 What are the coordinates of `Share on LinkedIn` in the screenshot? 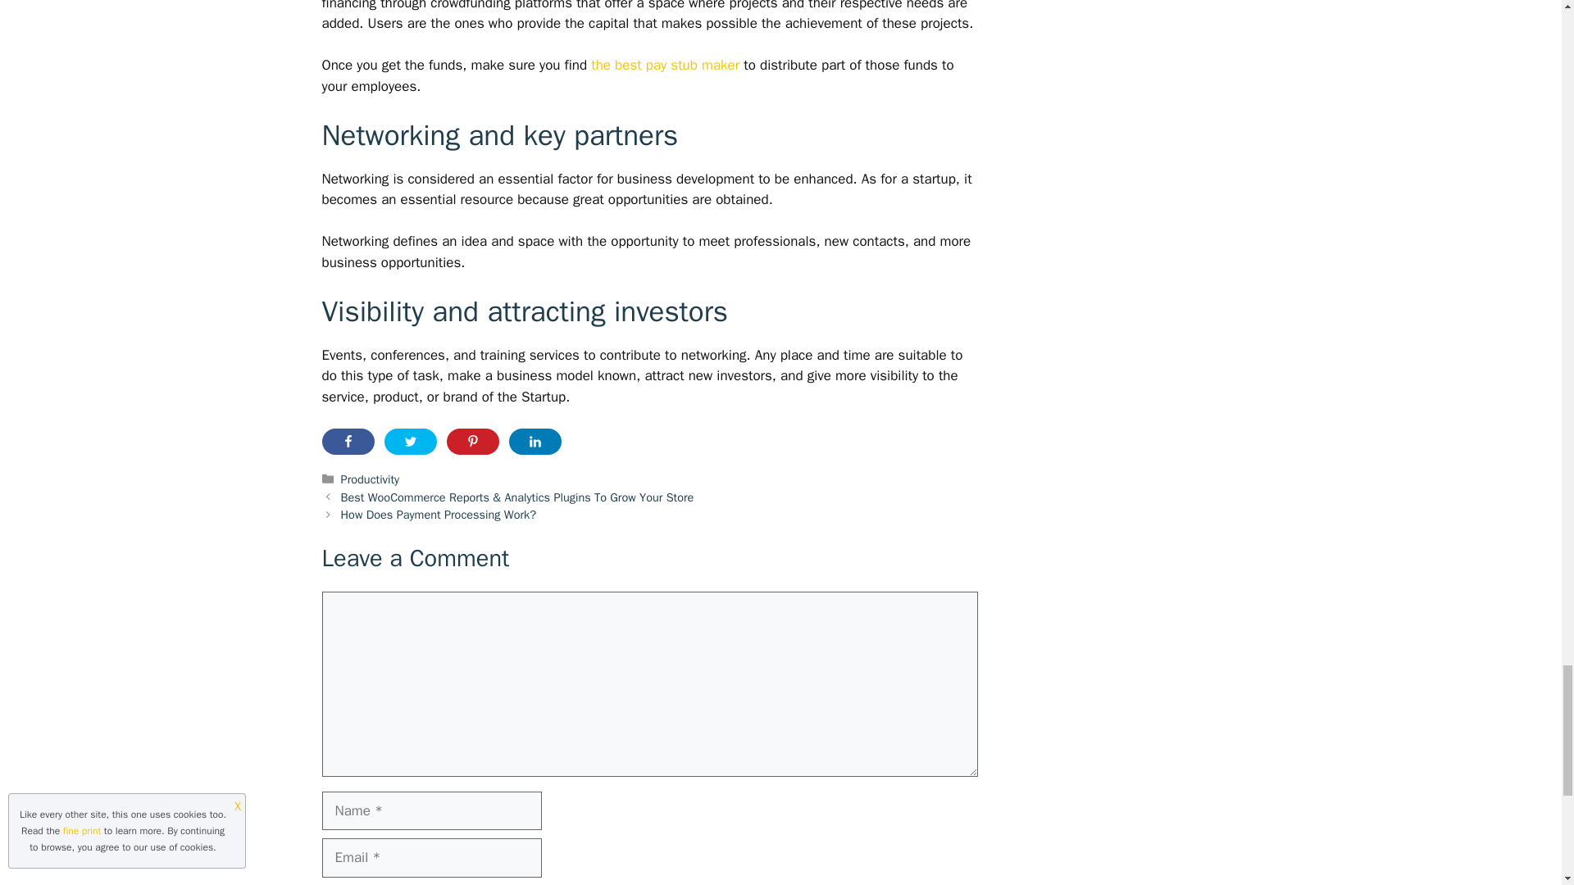 It's located at (535, 441).